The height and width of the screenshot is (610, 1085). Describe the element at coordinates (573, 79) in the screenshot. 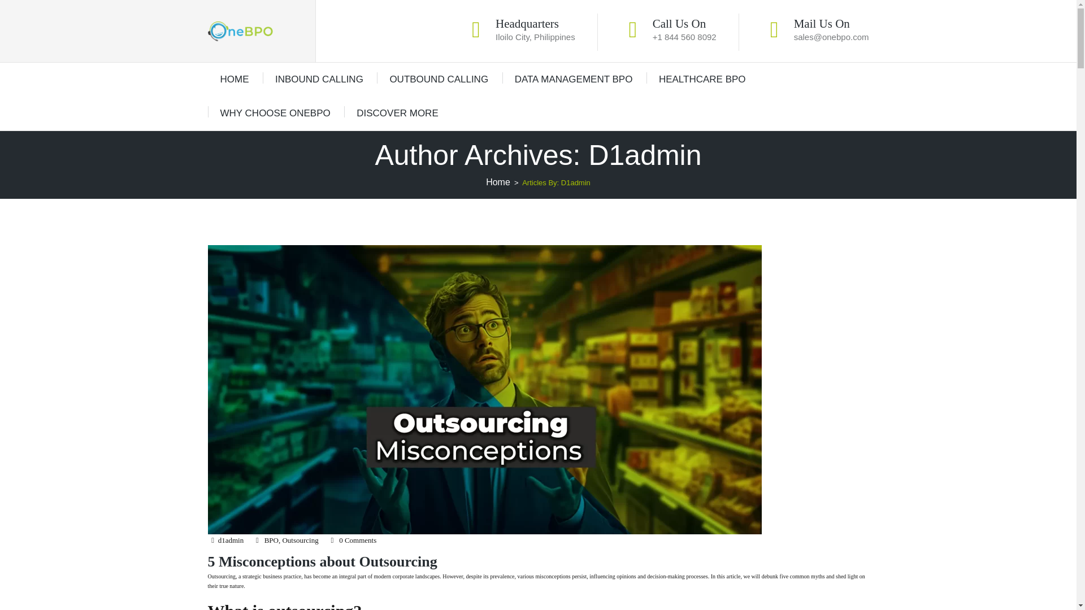

I see `DATA MANAGEMENT BPO` at that location.